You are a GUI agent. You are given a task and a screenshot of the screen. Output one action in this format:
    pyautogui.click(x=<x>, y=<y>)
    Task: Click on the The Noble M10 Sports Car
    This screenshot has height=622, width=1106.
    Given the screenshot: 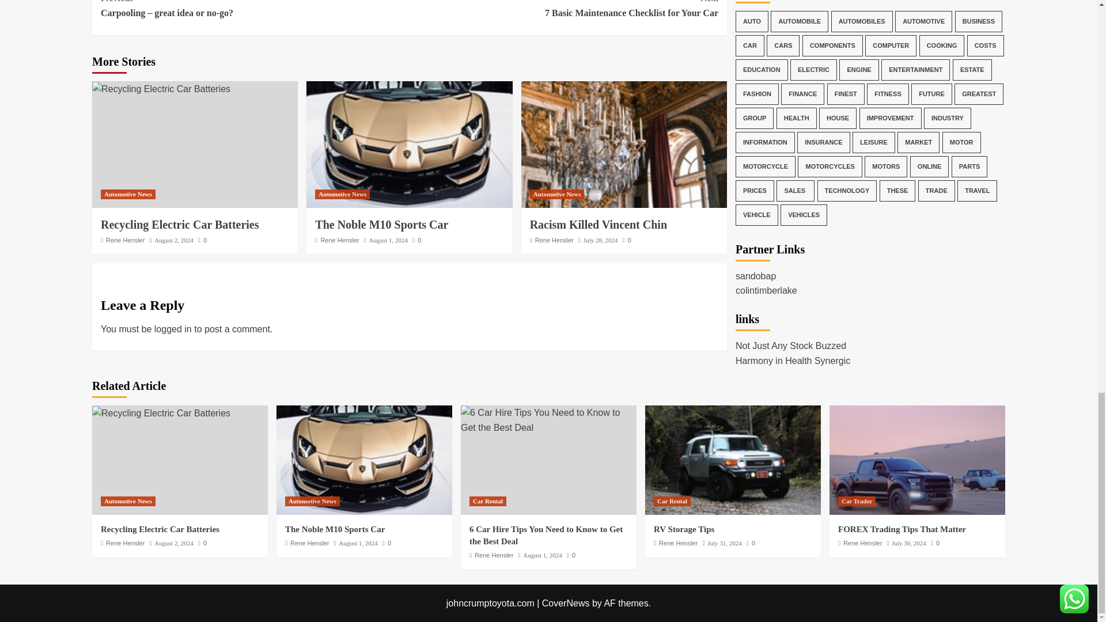 What is the action you would take?
    pyautogui.click(x=364, y=460)
    